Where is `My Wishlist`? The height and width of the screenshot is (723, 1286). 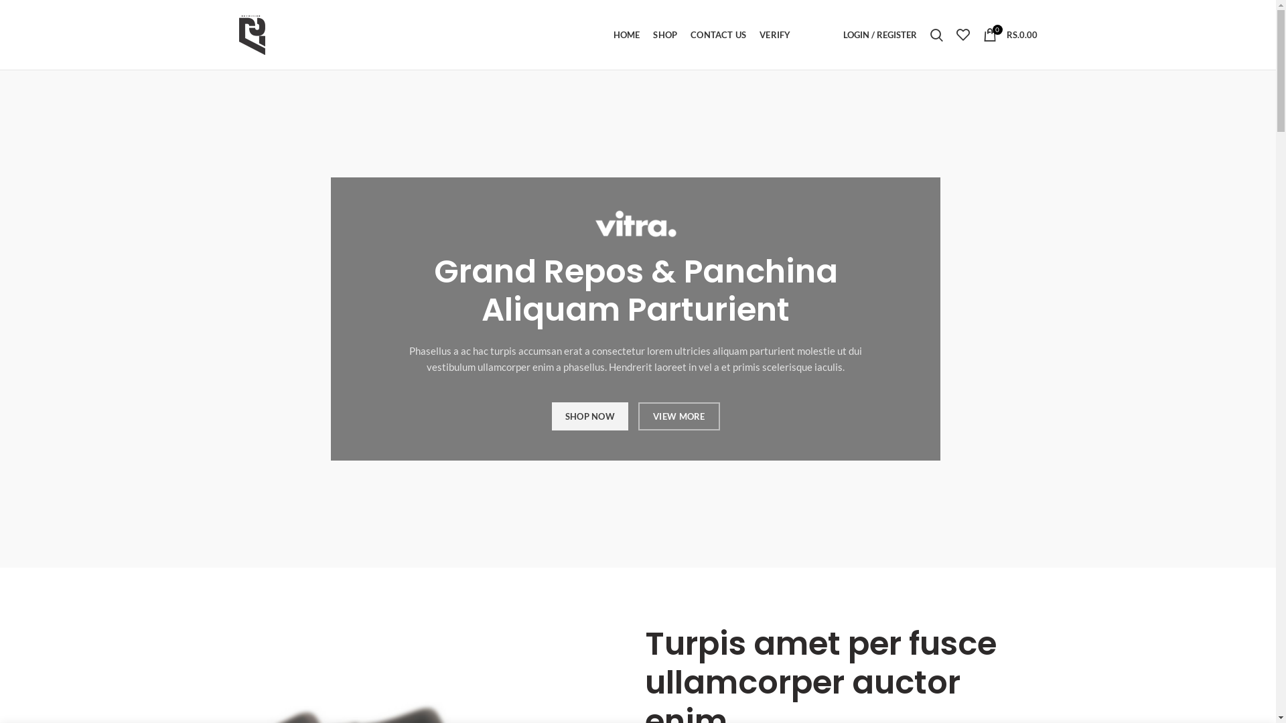 My Wishlist is located at coordinates (963, 35).